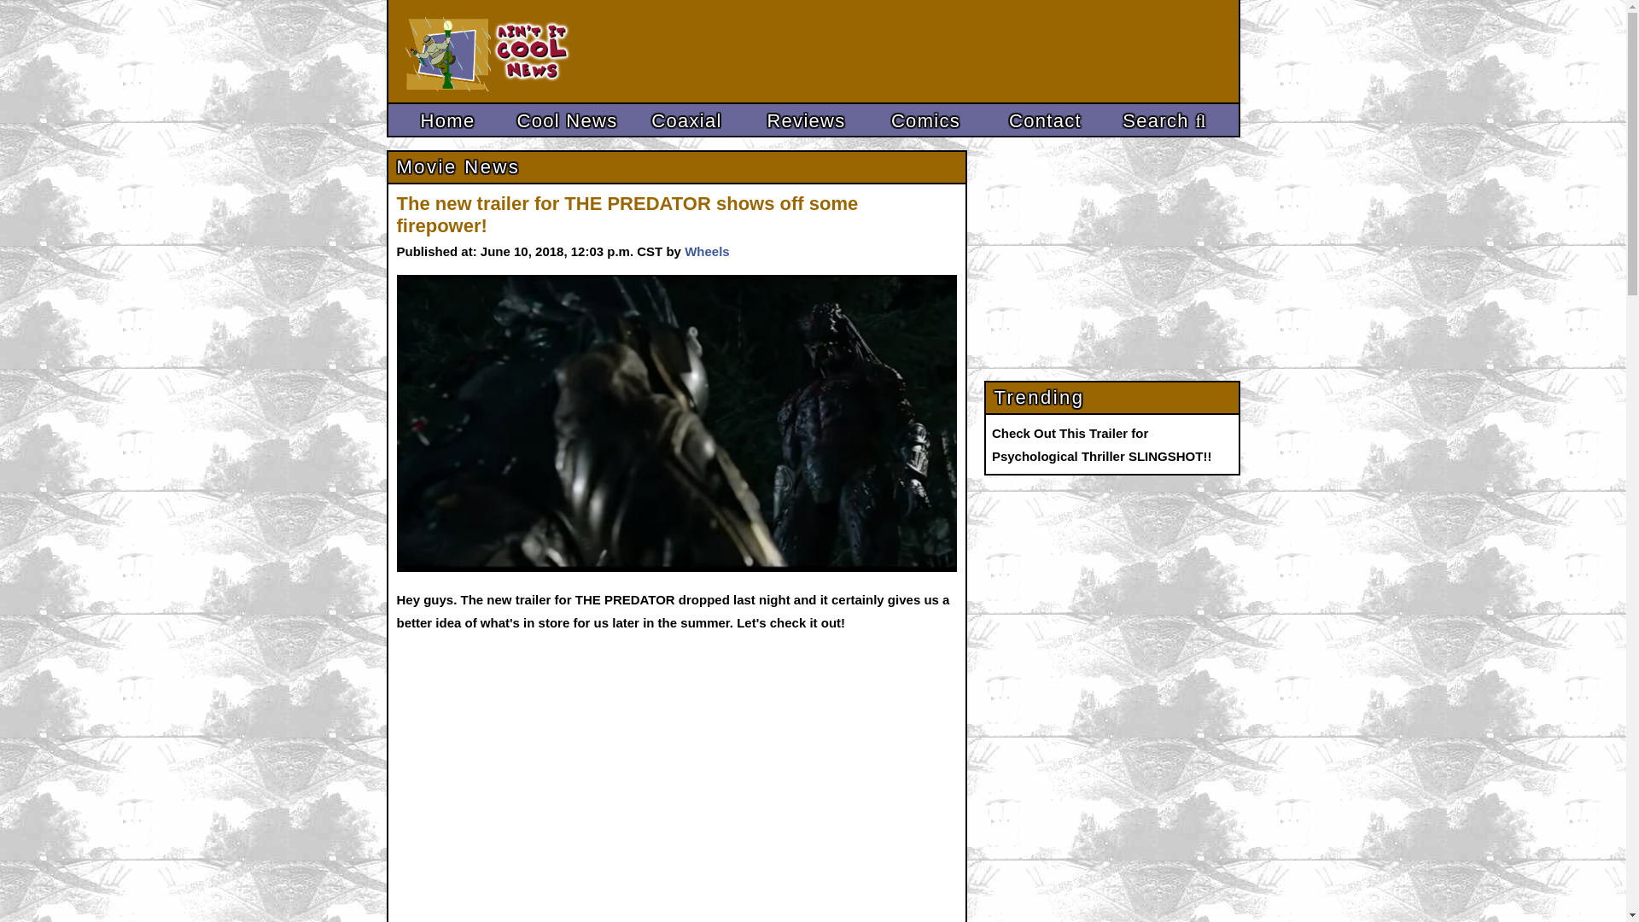 This screenshot has height=922, width=1639. I want to click on Comics, so click(924, 121).